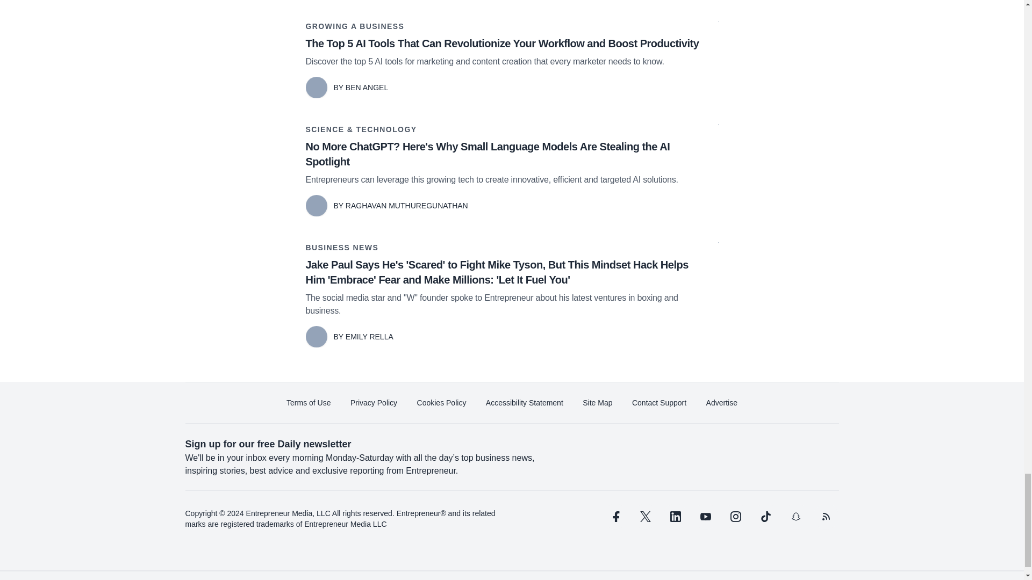 This screenshot has width=1032, height=580. What do you see at coordinates (795, 517) in the screenshot?
I see `snapchat` at bounding box center [795, 517].